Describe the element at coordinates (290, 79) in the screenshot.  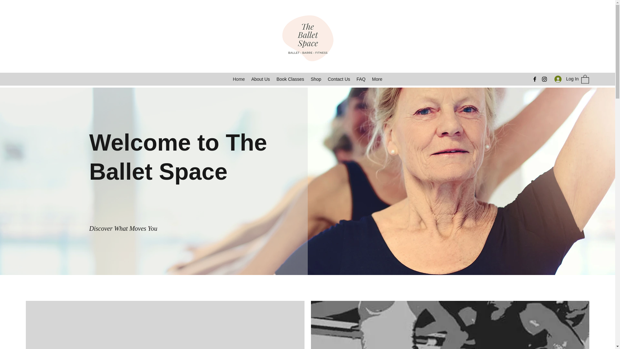
I see `Book Classes` at that location.